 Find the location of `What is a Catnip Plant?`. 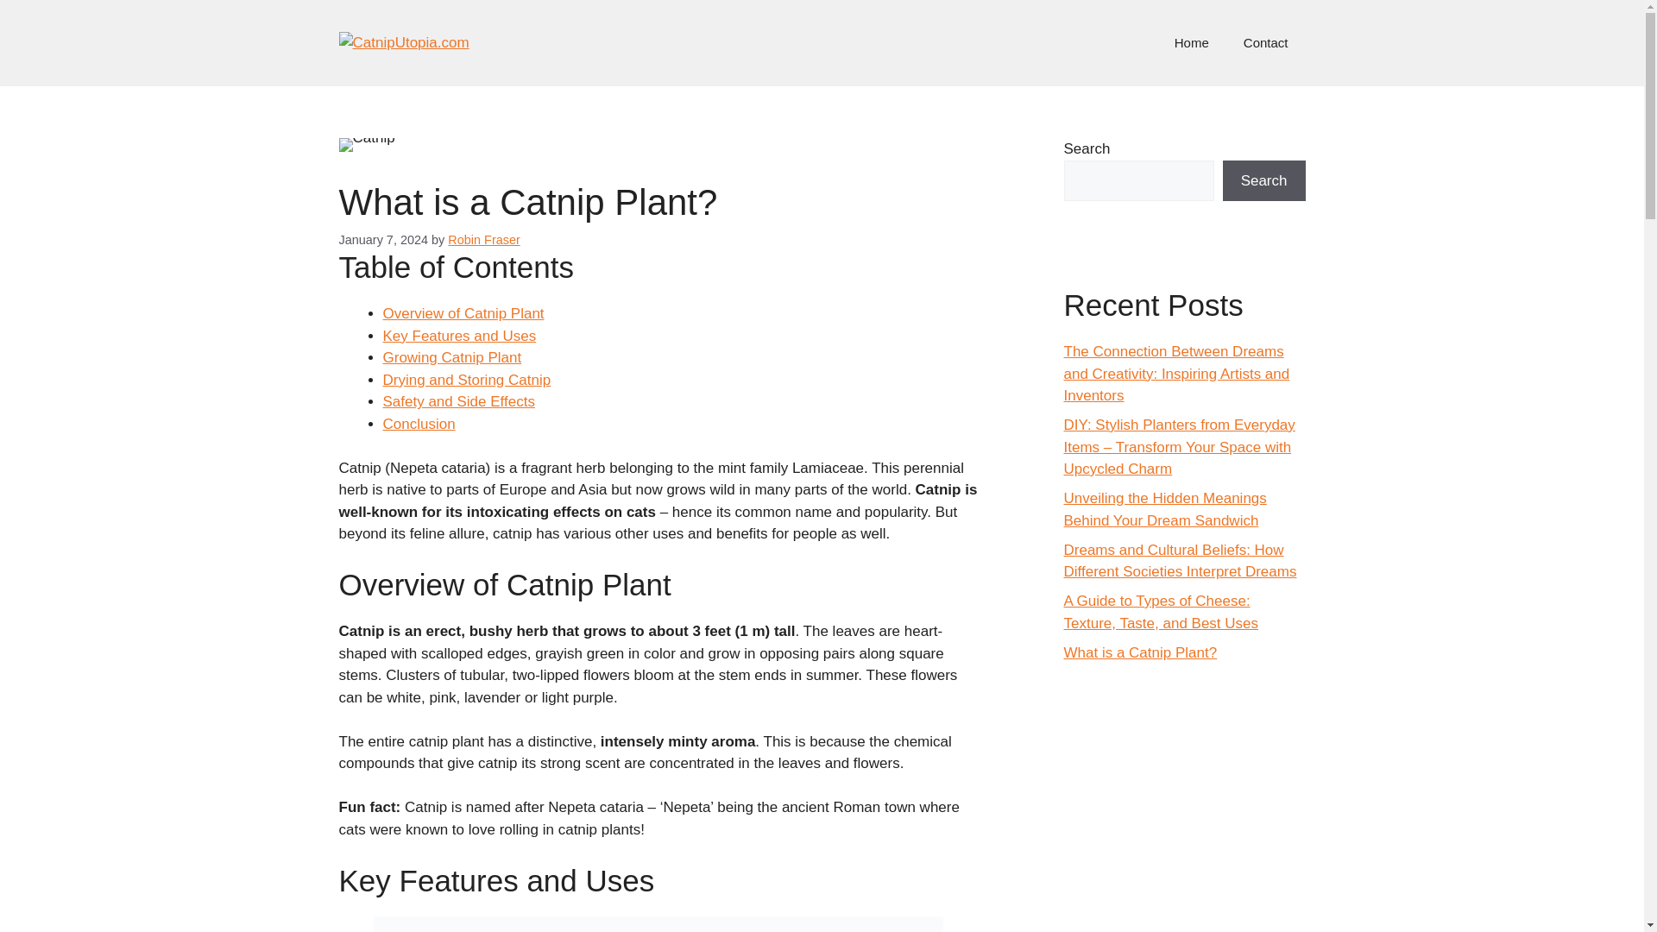

What is a Catnip Plant? is located at coordinates (1139, 652).